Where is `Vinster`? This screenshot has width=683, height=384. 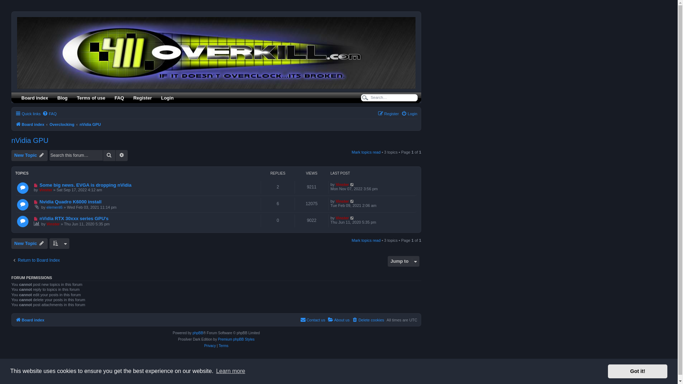 Vinster is located at coordinates (46, 190).